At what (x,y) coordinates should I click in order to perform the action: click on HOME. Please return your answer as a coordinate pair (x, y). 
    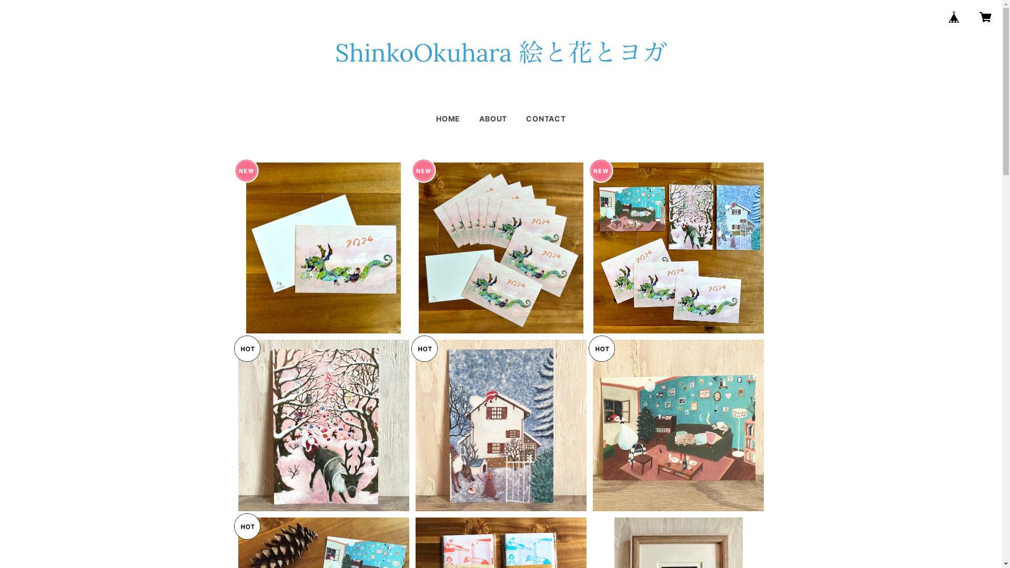
    Looking at the image, I should click on (448, 119).